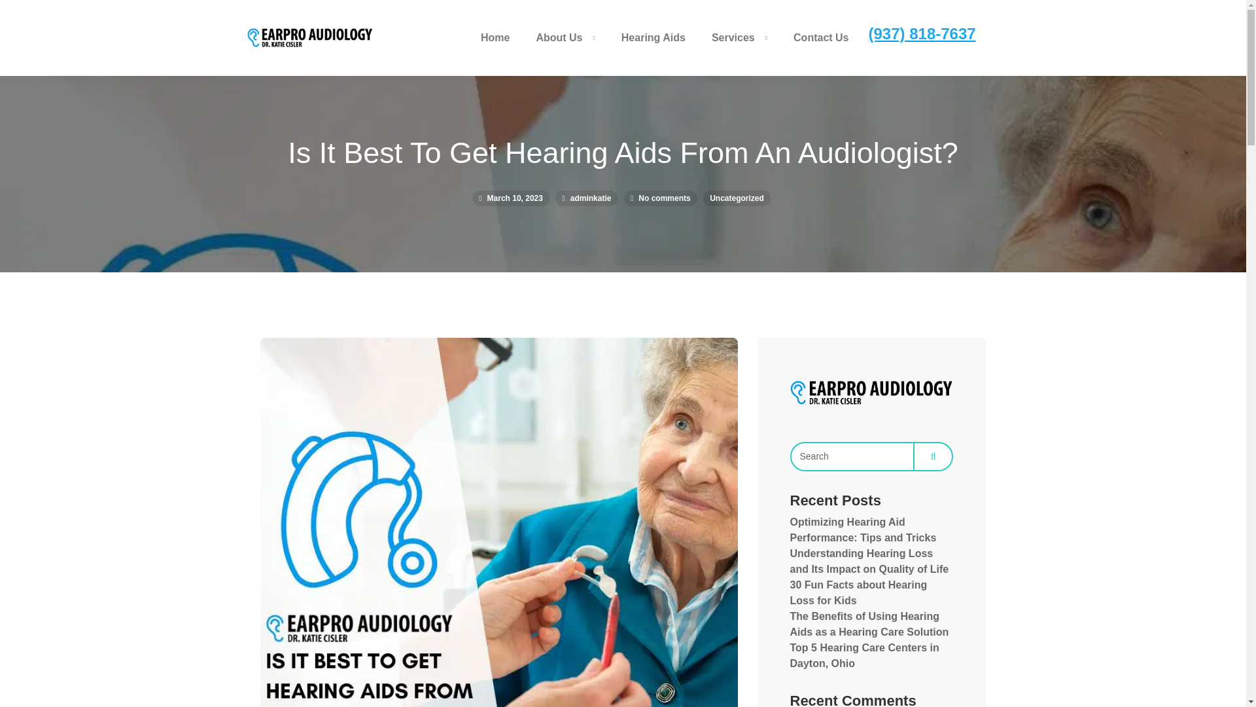 This screenshot has width=1256, height=707. I want to click on 30 Fun Facts about Hearing Loss for Kids, so click(858, 592).